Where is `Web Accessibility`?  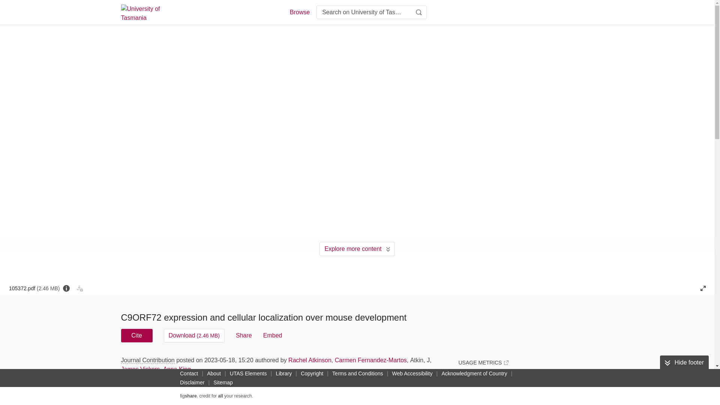
Web Accessibility is located at coordinates (412, 373).